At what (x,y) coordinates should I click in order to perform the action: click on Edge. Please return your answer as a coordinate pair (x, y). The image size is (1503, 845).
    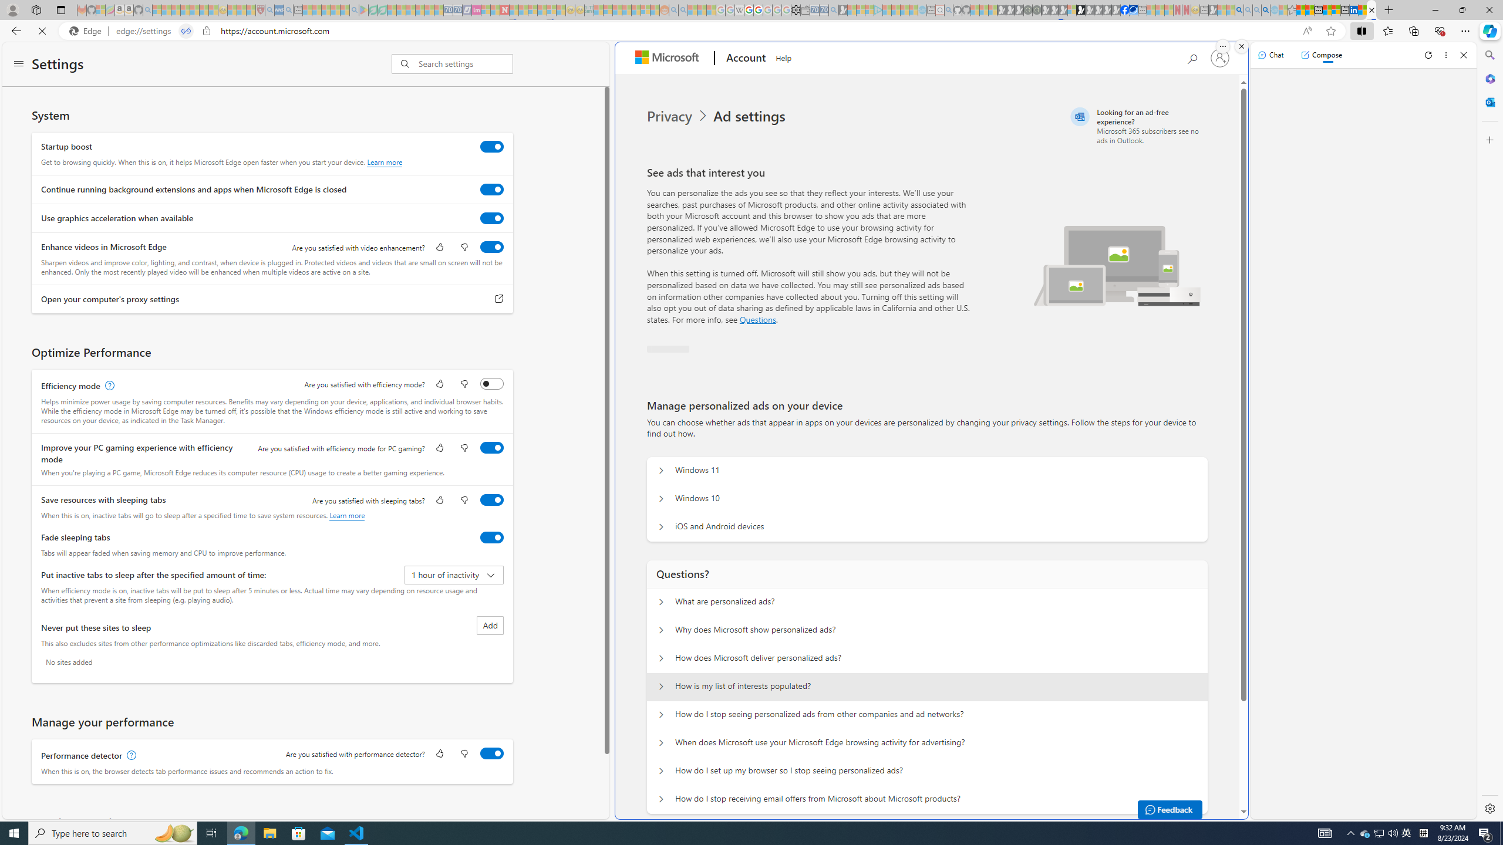
    Looking at the image, I should click on (87, 31).